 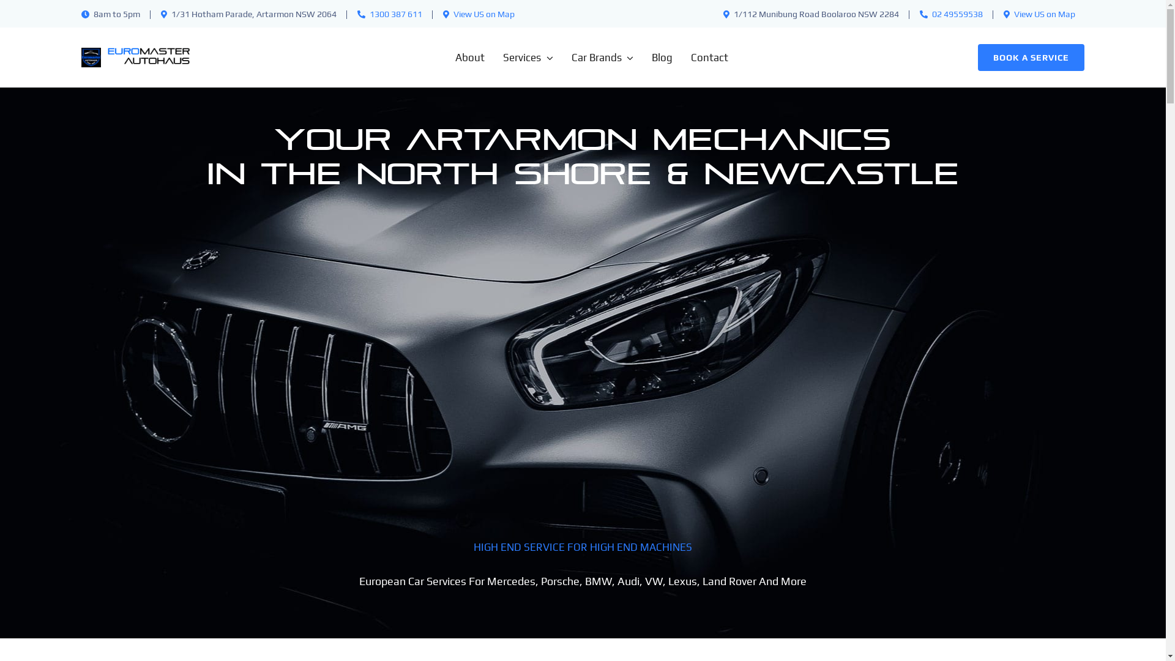 I want to click on 1300 387 611, so click(x=396, y=14).